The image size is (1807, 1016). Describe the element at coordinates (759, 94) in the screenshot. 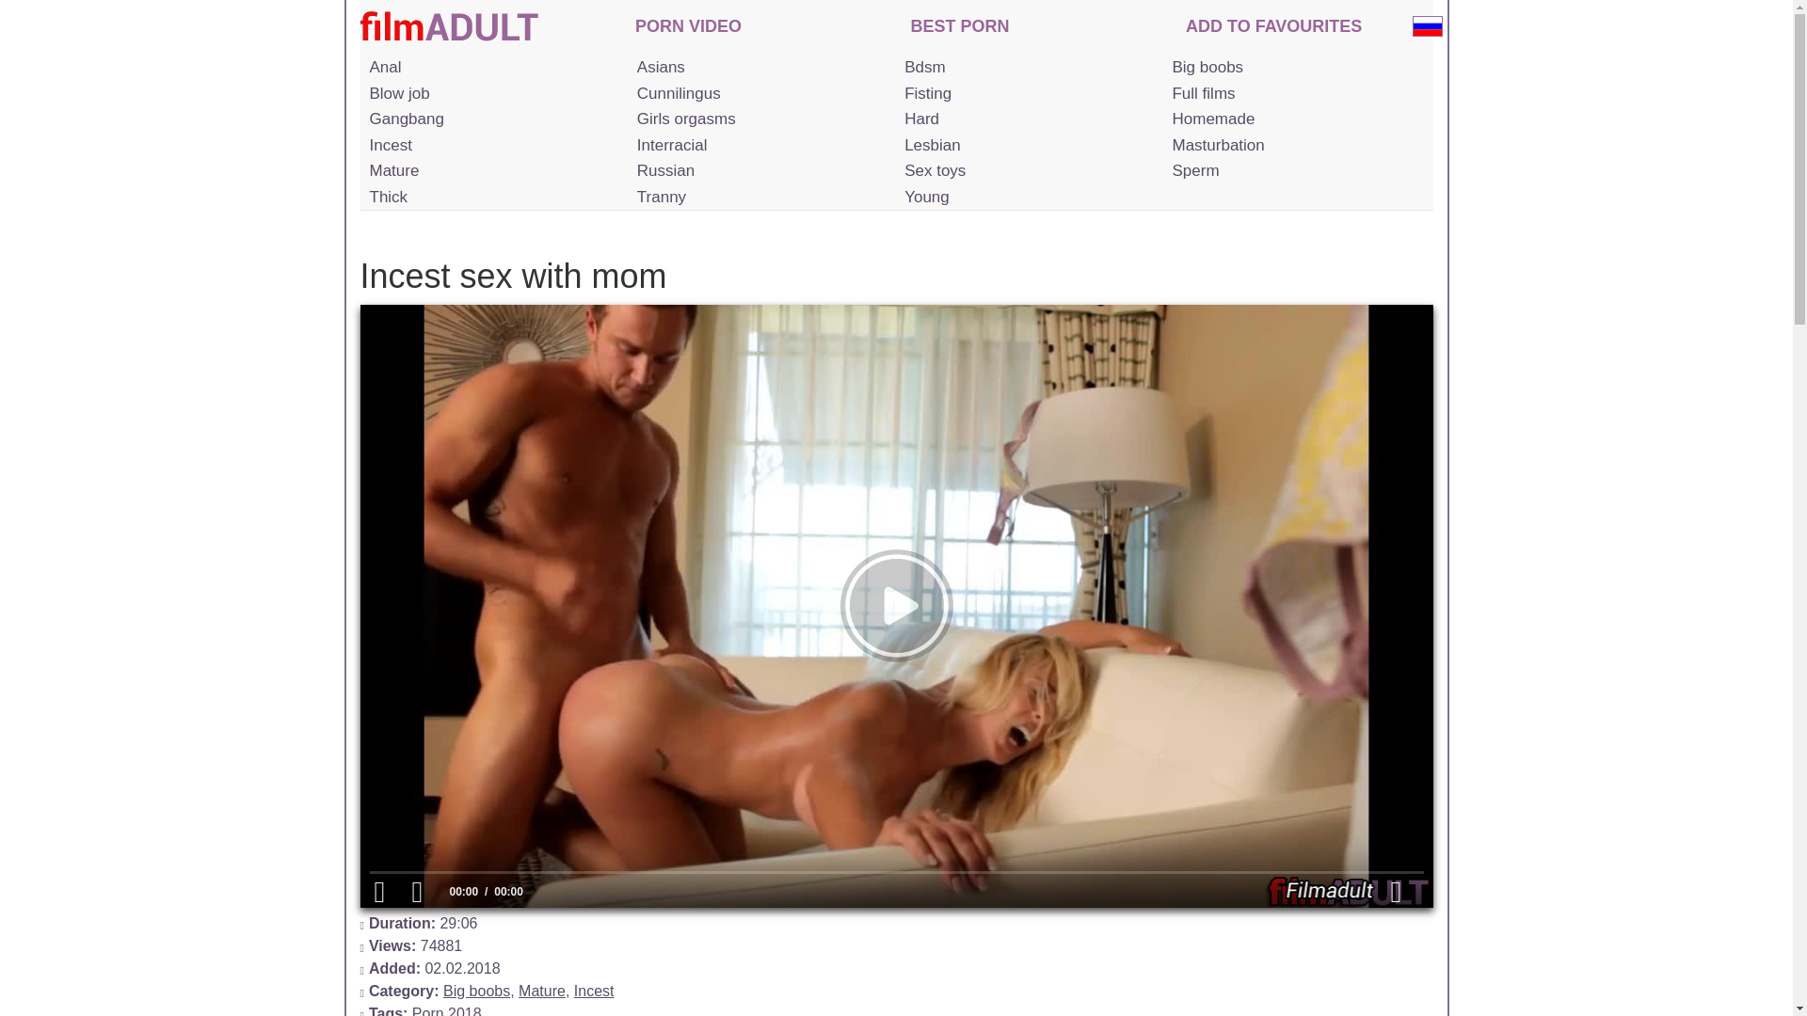

I see `Cunnilingus porn. Cooney` at that location.